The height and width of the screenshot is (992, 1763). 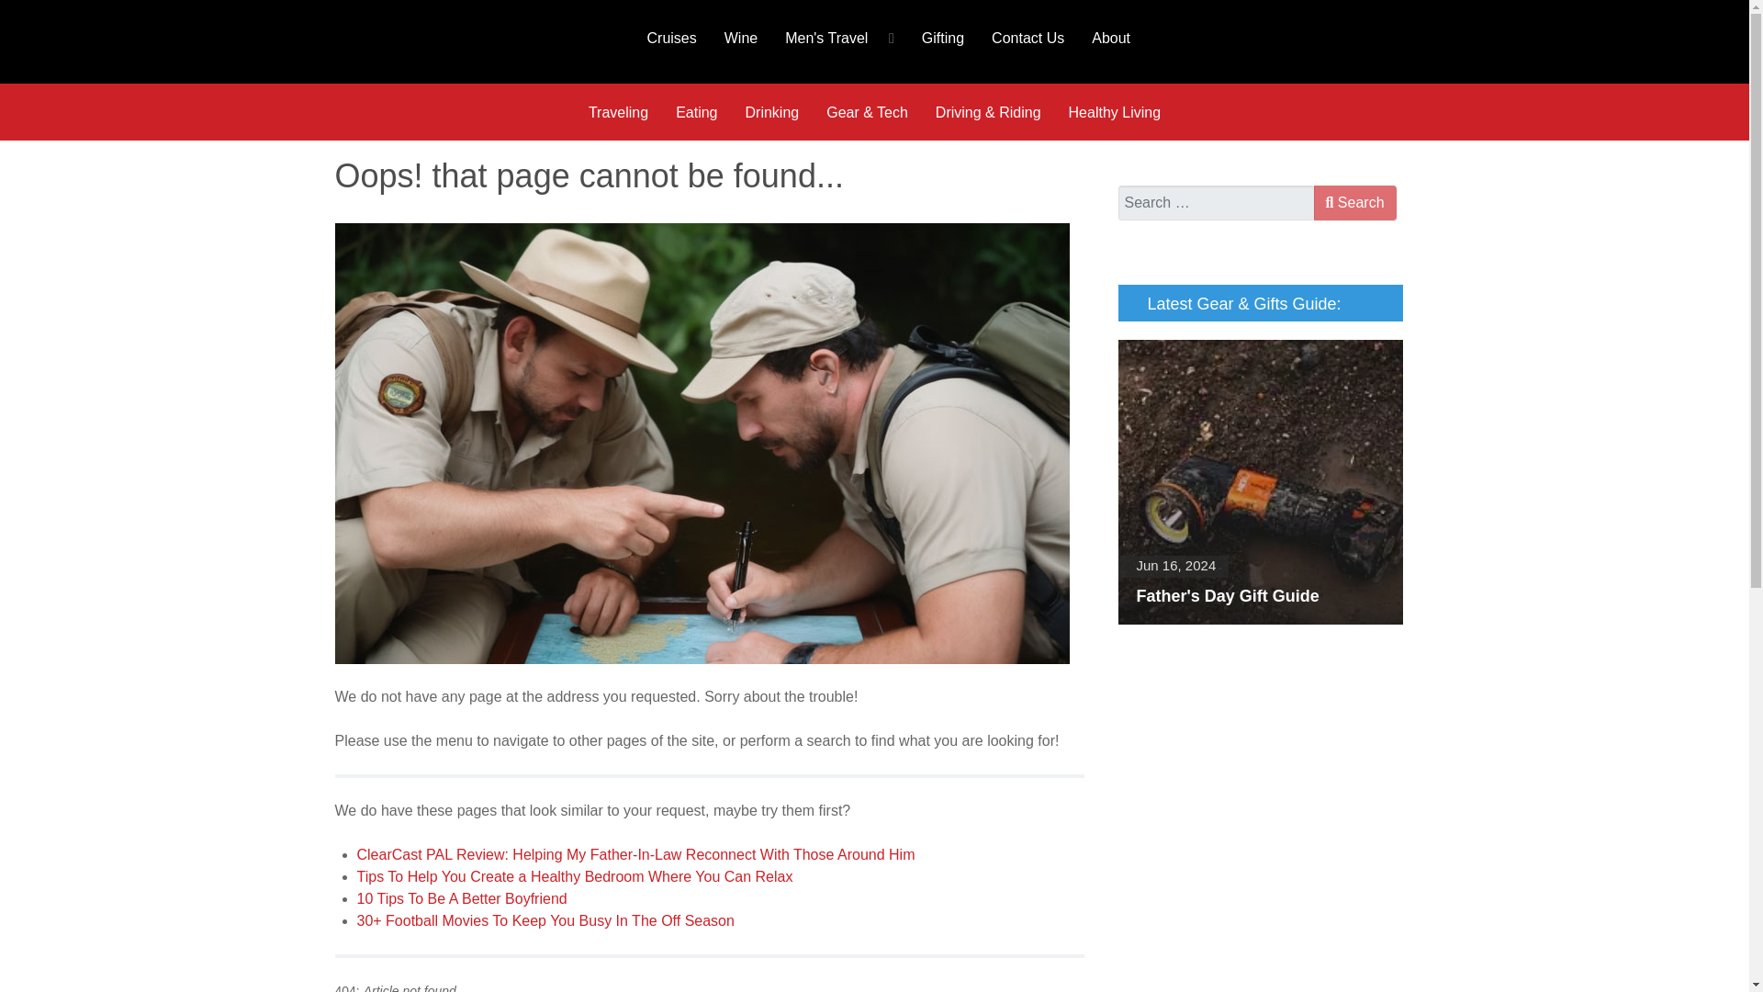 What do you see at coordinates (1260, 482) in the screenshot?
I see `Father's Day Gift Guide` at bounding box center [1260, 482].